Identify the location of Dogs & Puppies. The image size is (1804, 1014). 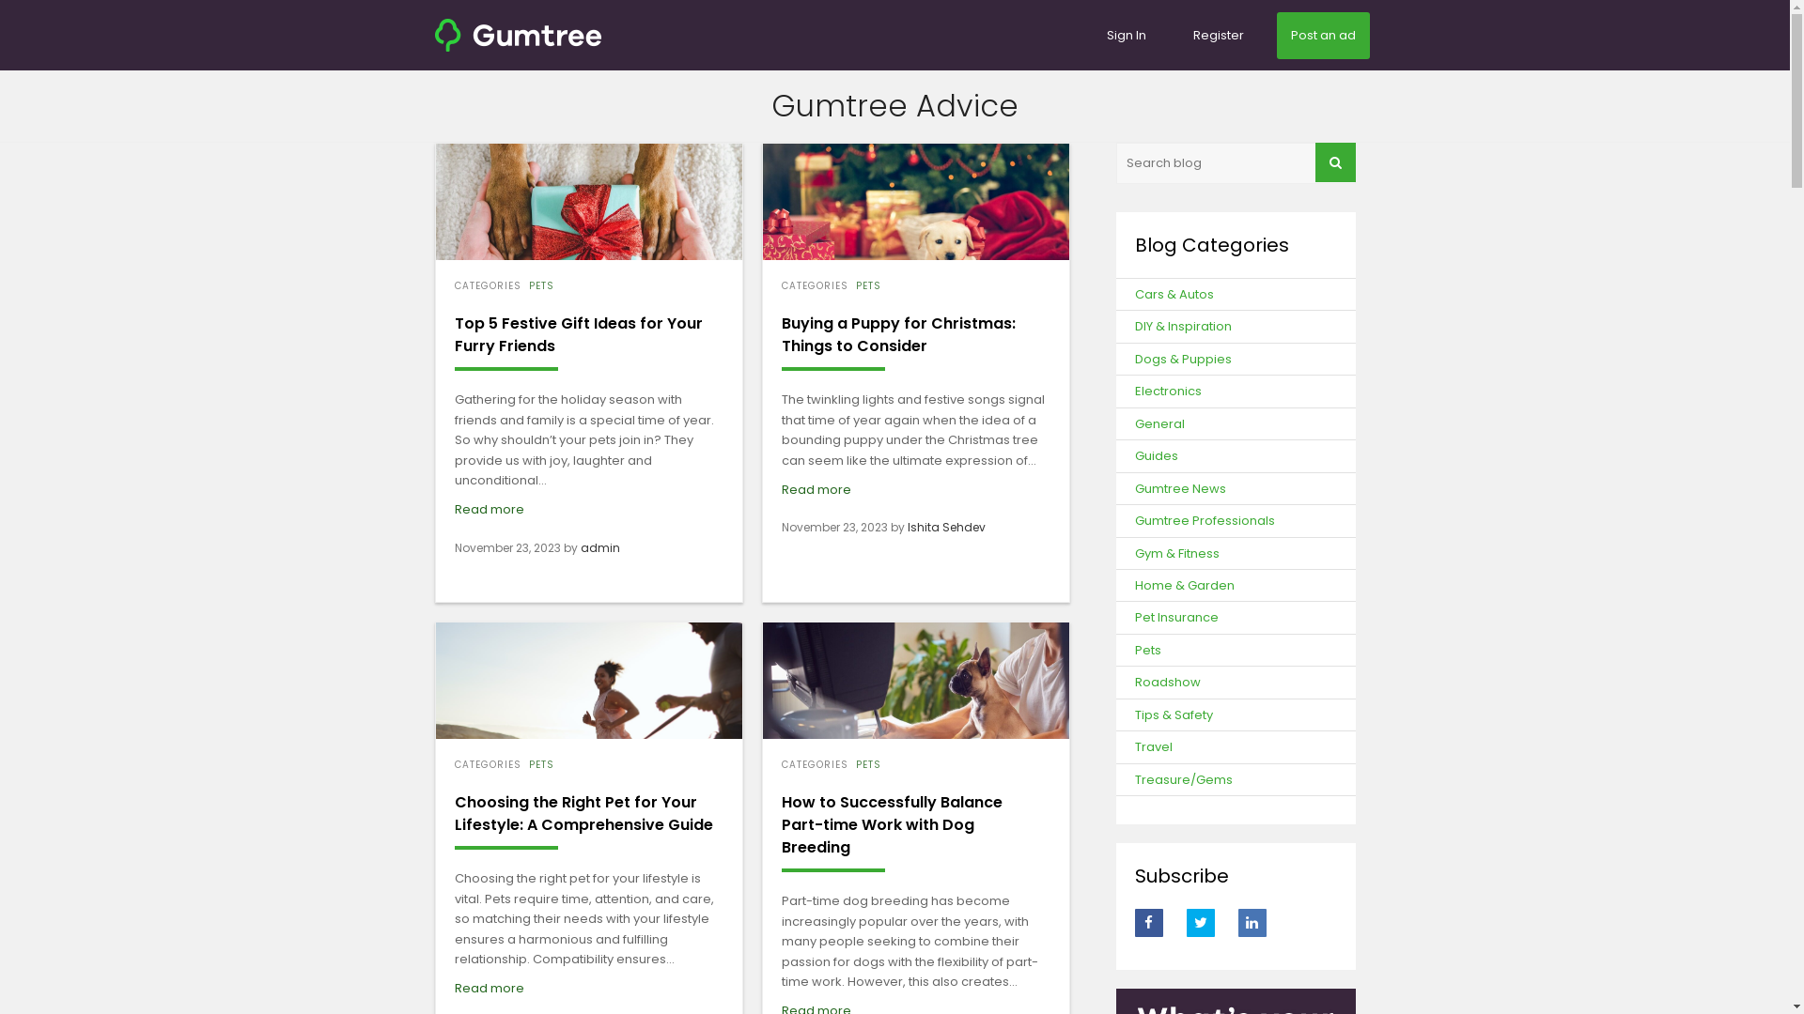
(1184, 359).